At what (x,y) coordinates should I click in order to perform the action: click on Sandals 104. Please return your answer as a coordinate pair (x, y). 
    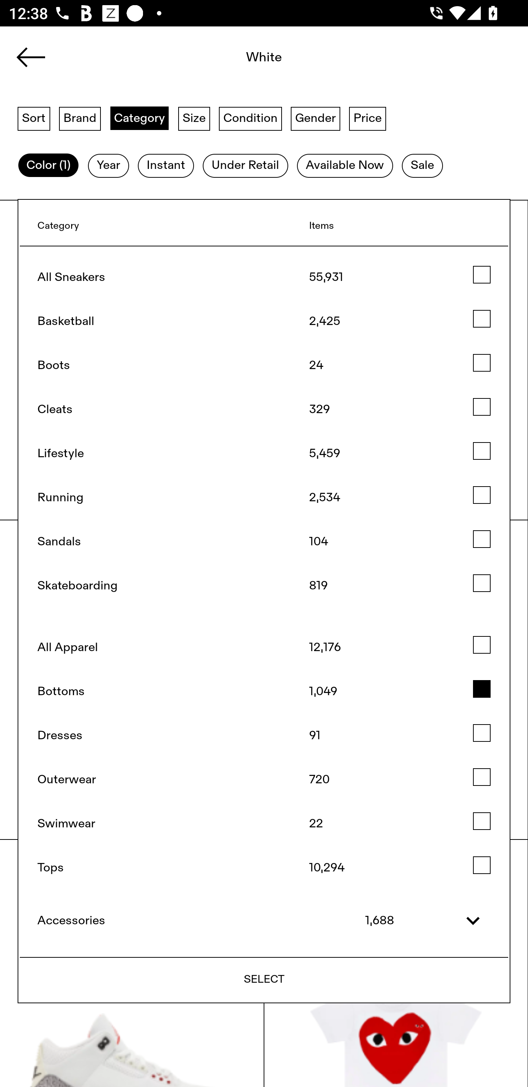
    Looking at the image, I should click on (264, 542).